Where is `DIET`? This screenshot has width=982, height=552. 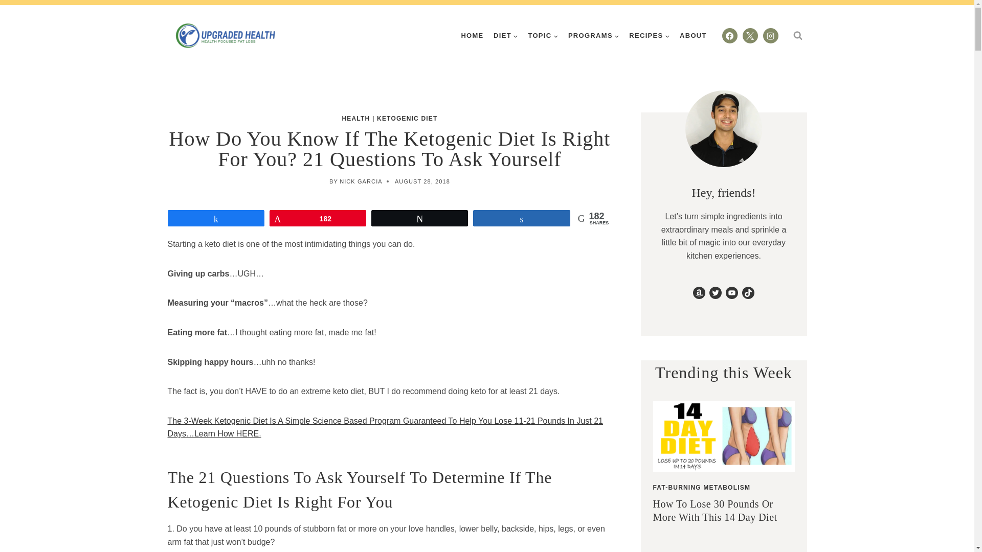
DIET is located at coordinates (505, 35).